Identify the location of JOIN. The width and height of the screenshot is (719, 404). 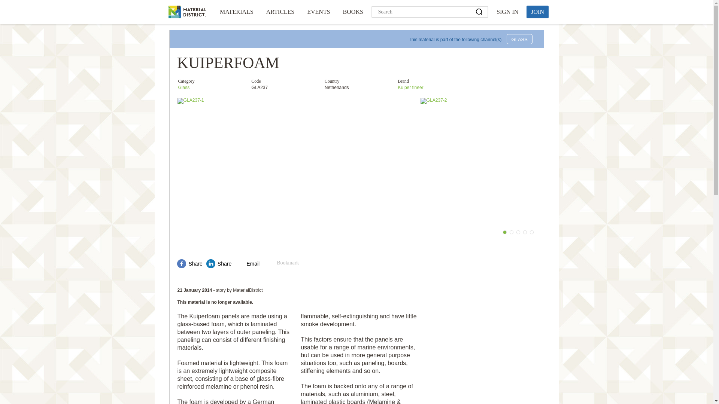
(537, 12).